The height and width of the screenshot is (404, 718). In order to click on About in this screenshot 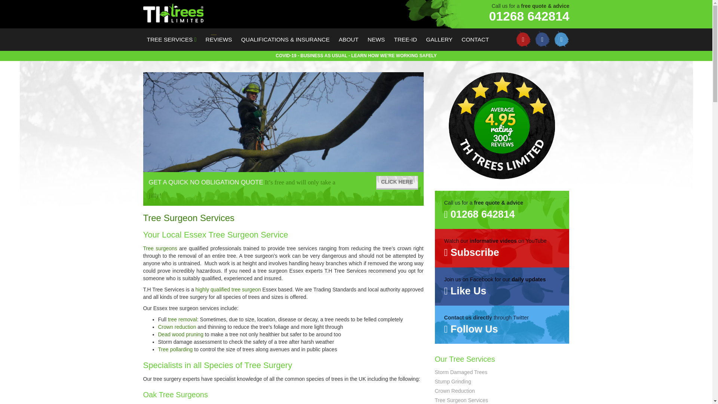, I will do `click(349, 40)`.